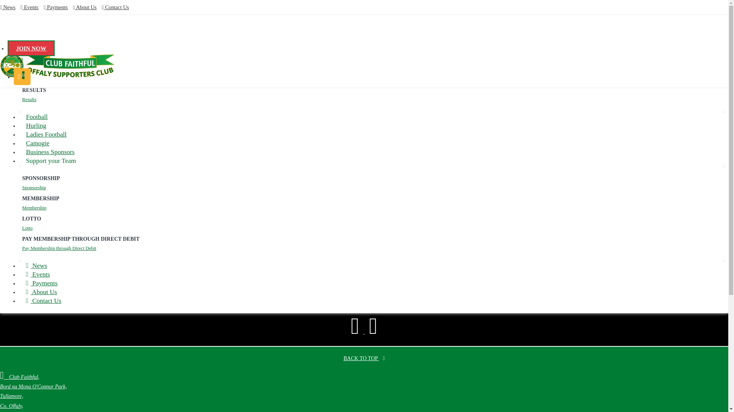 Image resolution: width=734 pixels, height=412 pixels. I want to click on Camogie, so click(37, 143).